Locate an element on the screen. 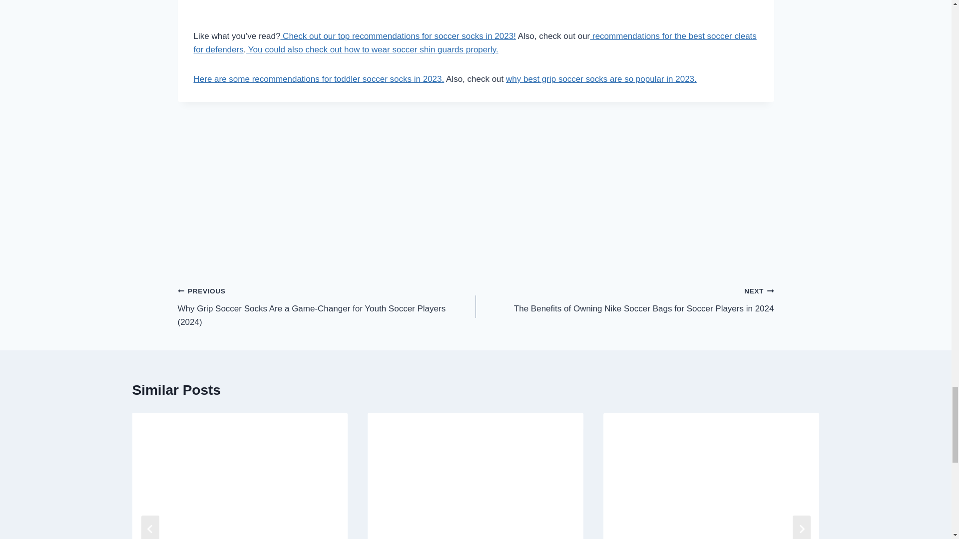  recommendations for the best soccer cleats for defenders is located at coordinates (475, 43).